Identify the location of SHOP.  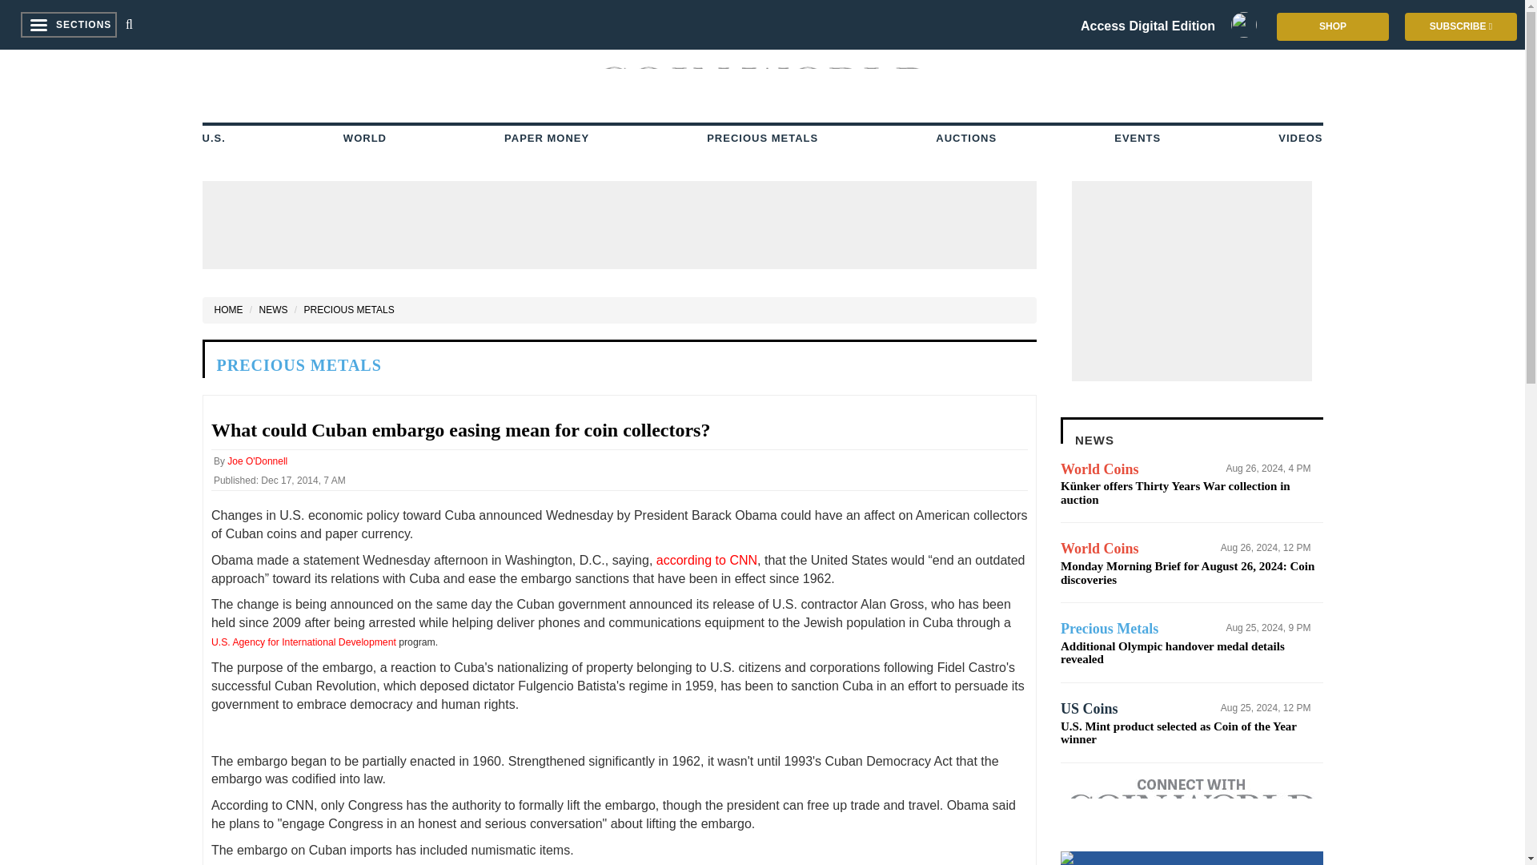
(1333, 26).